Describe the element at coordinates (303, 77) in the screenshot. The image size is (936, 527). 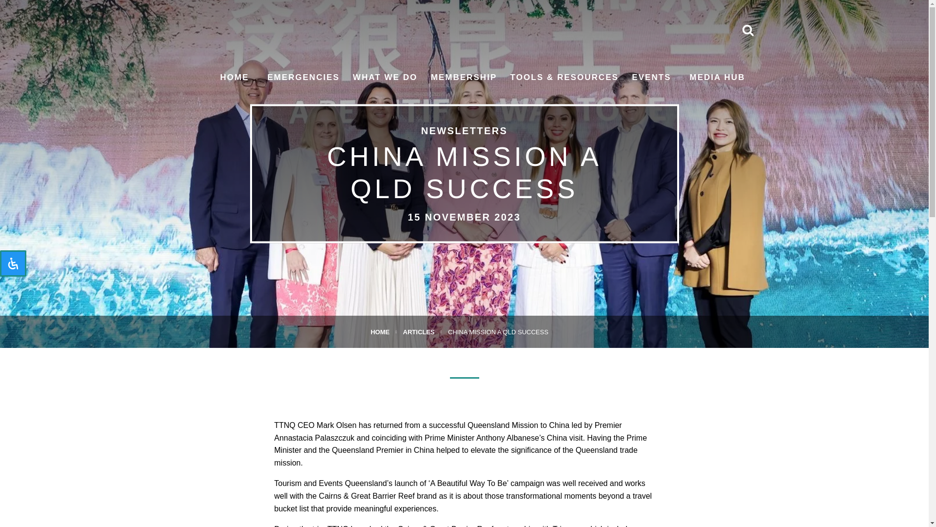
I see `EMERGENCIES` at that location.